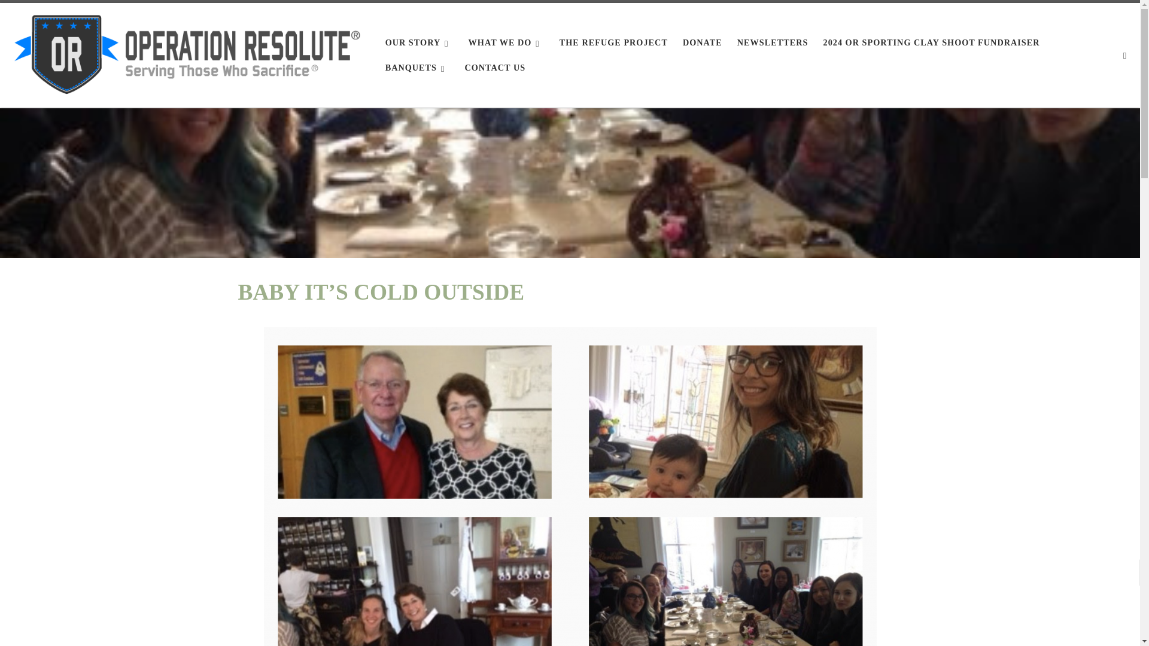  Describe the element at coordinates (773, 42) in the screenshot. I see `NEWSLETTERS` at that location.